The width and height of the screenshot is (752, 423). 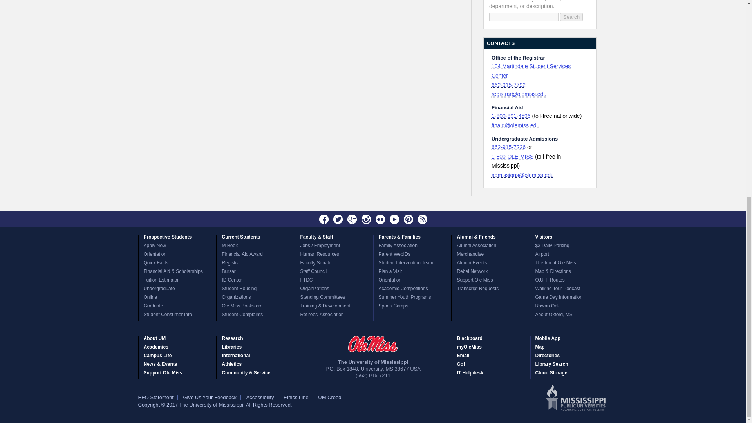 I want to click on Pinterest, so click(x=408, y=219).